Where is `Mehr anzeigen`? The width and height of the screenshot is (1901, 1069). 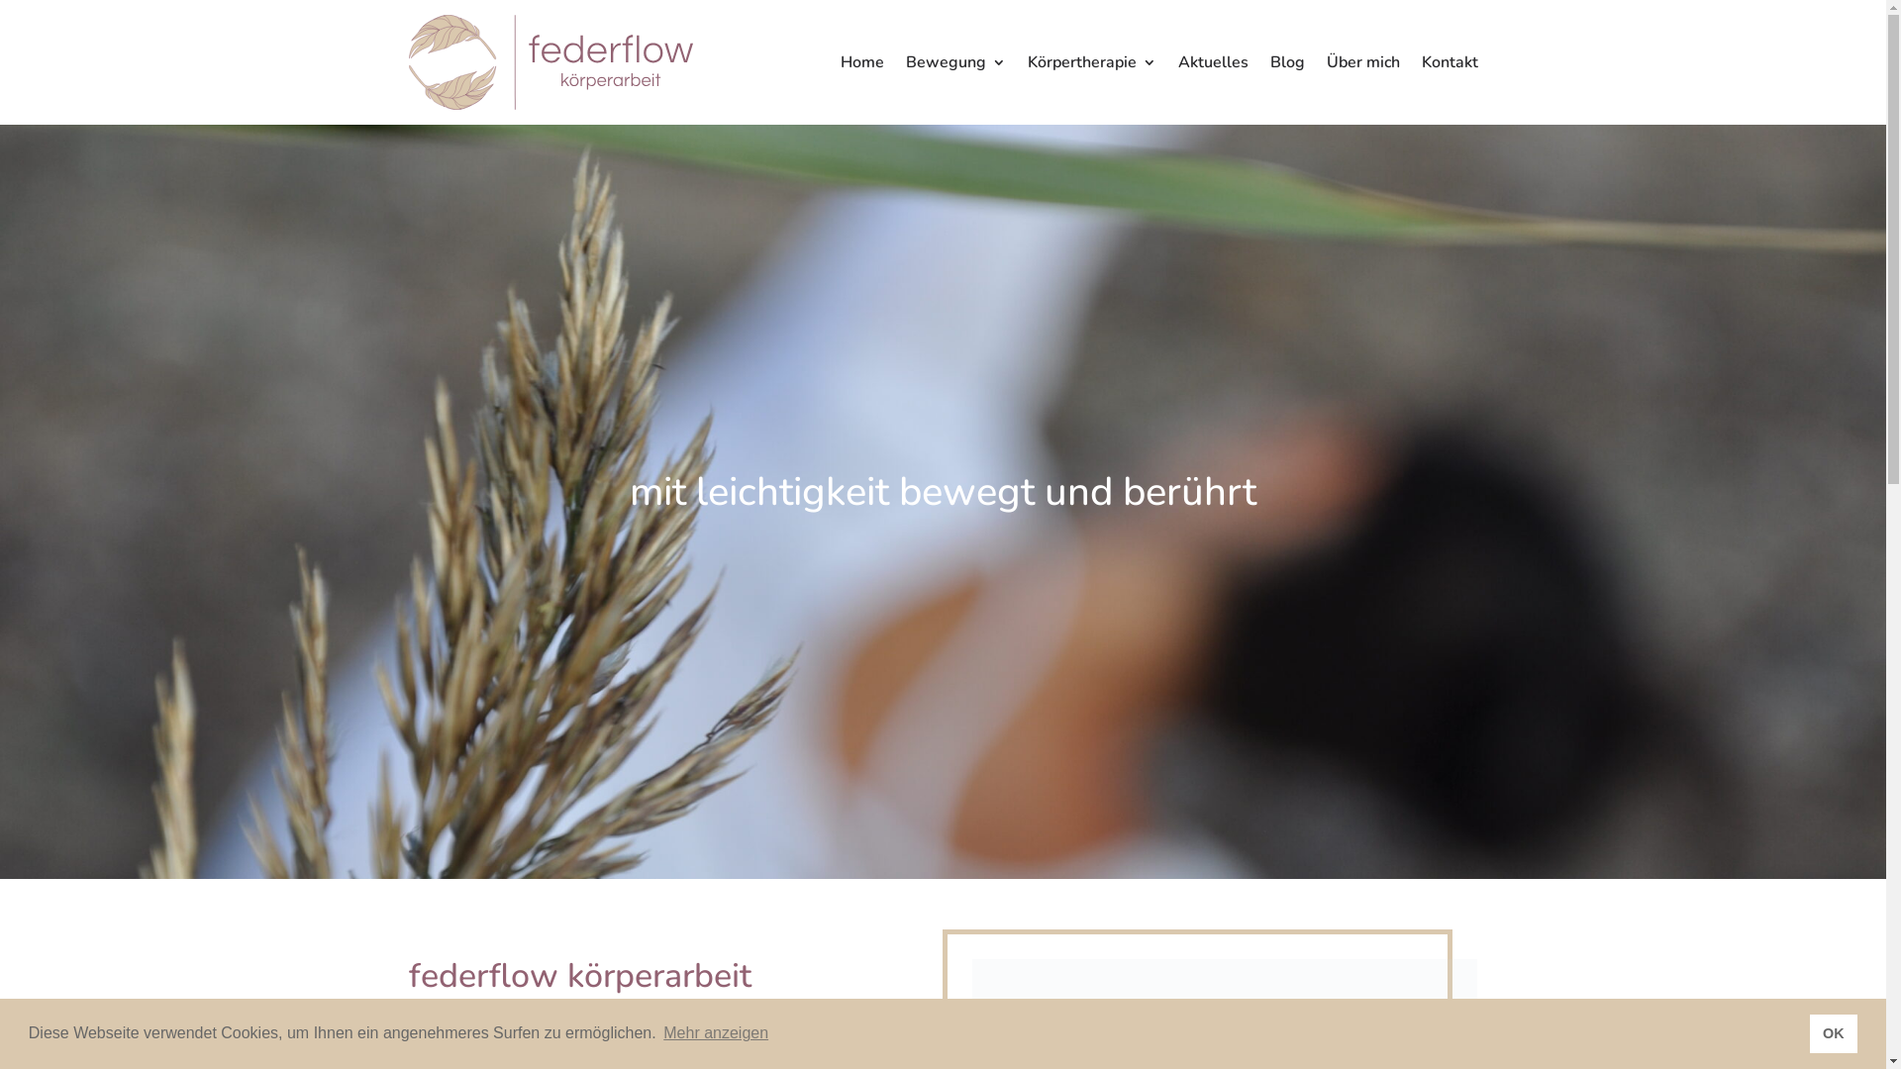 Mehr anzeigen is located at coordinates (716, 1033).